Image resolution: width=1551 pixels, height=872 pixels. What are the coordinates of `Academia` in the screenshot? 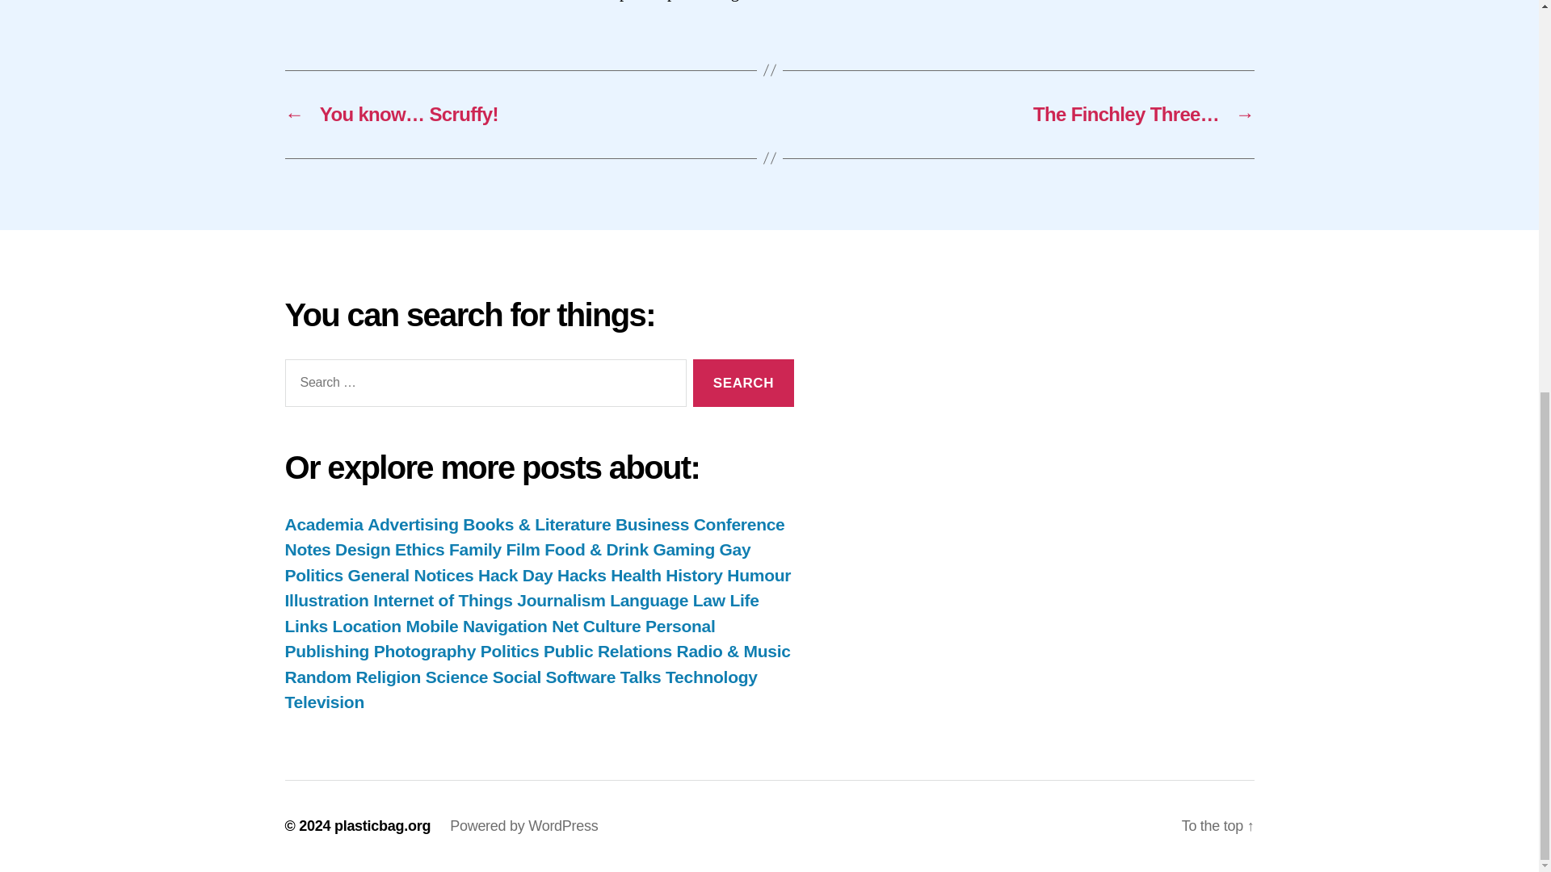 It's located at (323, 524).